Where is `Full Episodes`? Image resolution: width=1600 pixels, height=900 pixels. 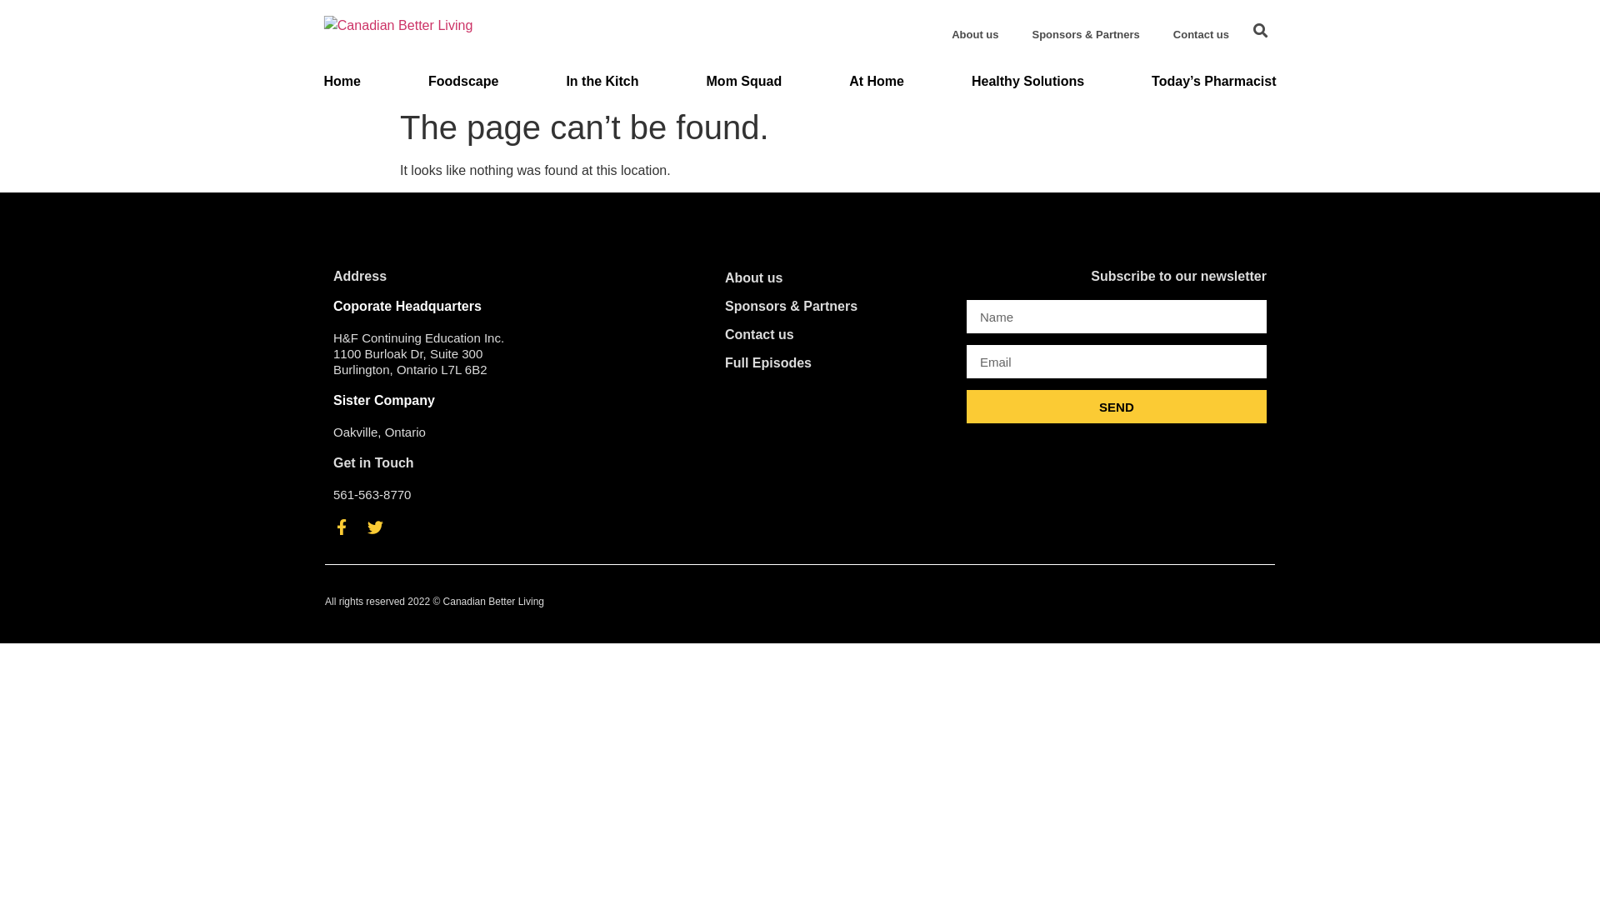
Full Episodes is located at coordinates (837, 363).